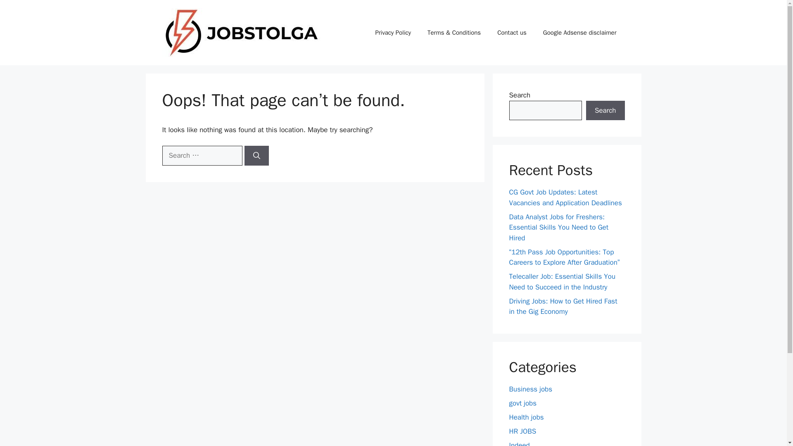  Describe the element at coordinates (563, 306) in the screenshot. I see `Driving Jobs: How to Get Hired Fast in the Gig Economy` at that location.